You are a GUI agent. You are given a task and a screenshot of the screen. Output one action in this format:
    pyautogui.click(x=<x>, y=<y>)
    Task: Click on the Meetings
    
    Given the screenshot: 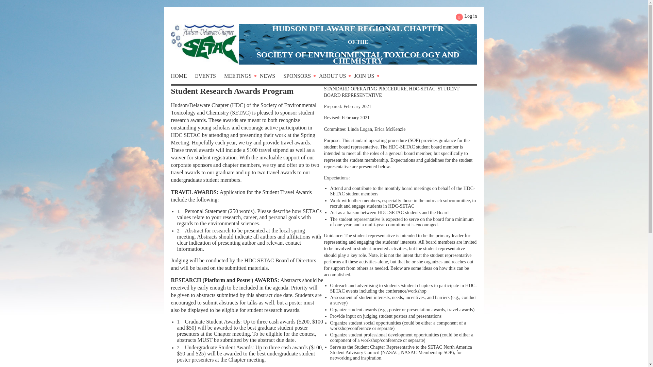 What is the action you would take?
    pyautogui.click(x=242, y=77)
    